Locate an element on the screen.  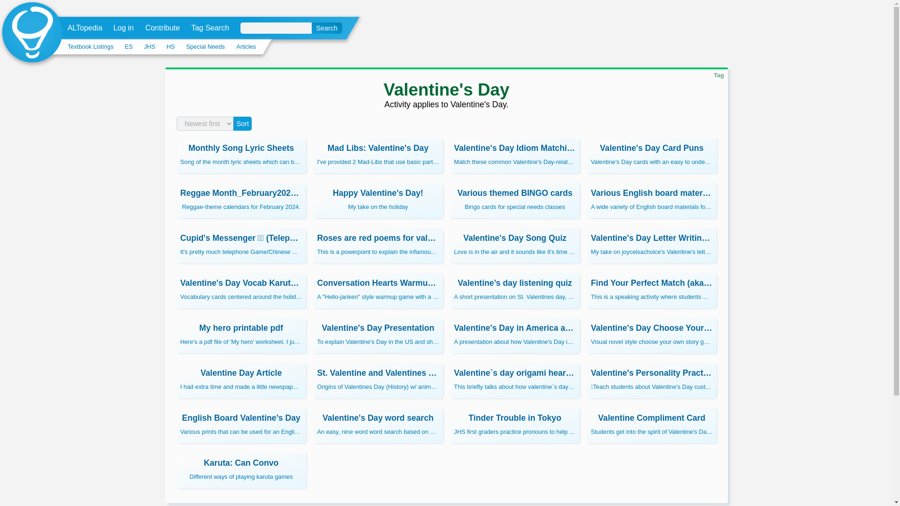
Contribute is located at coordinates (162, 28).